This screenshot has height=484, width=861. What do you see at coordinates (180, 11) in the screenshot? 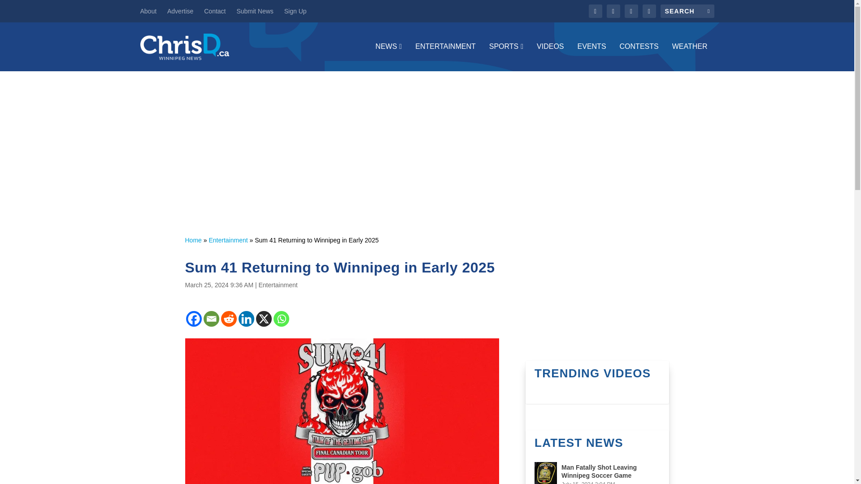
I see `Advertise` at bounding box center [180, 11].